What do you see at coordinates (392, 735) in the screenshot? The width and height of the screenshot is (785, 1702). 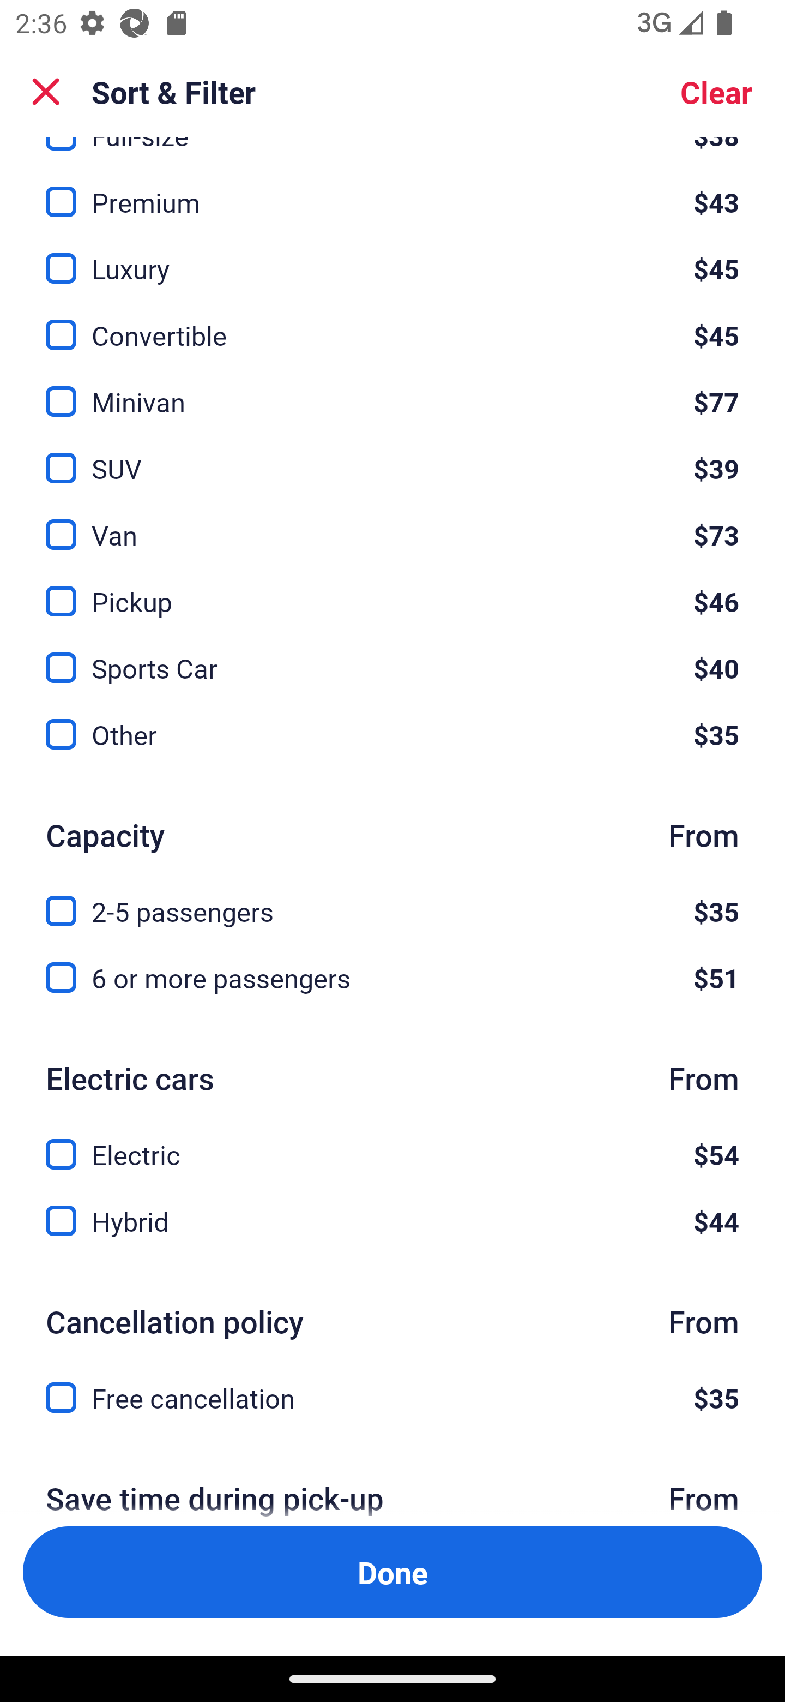 I see `Other, $35 Other $35` at bounding box center [392, 735].